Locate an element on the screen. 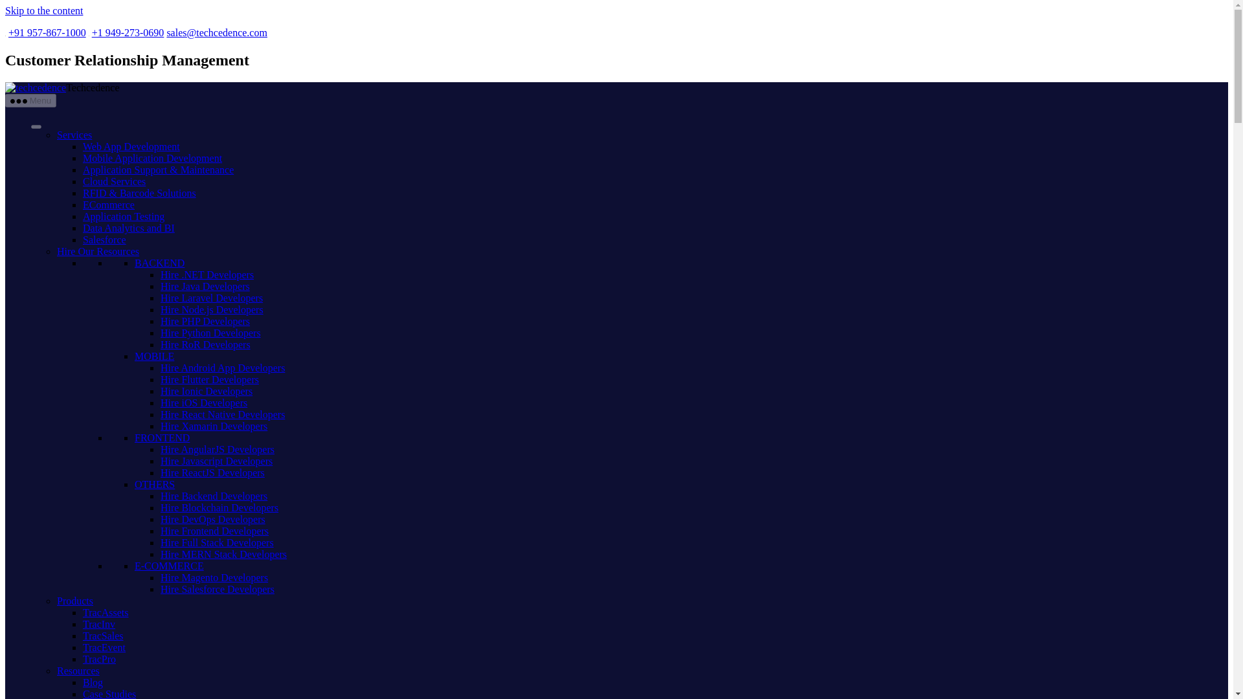 Image resolution: width=1243 pixels, height=699 pixels. Menu is located at coordinates (30, 100).